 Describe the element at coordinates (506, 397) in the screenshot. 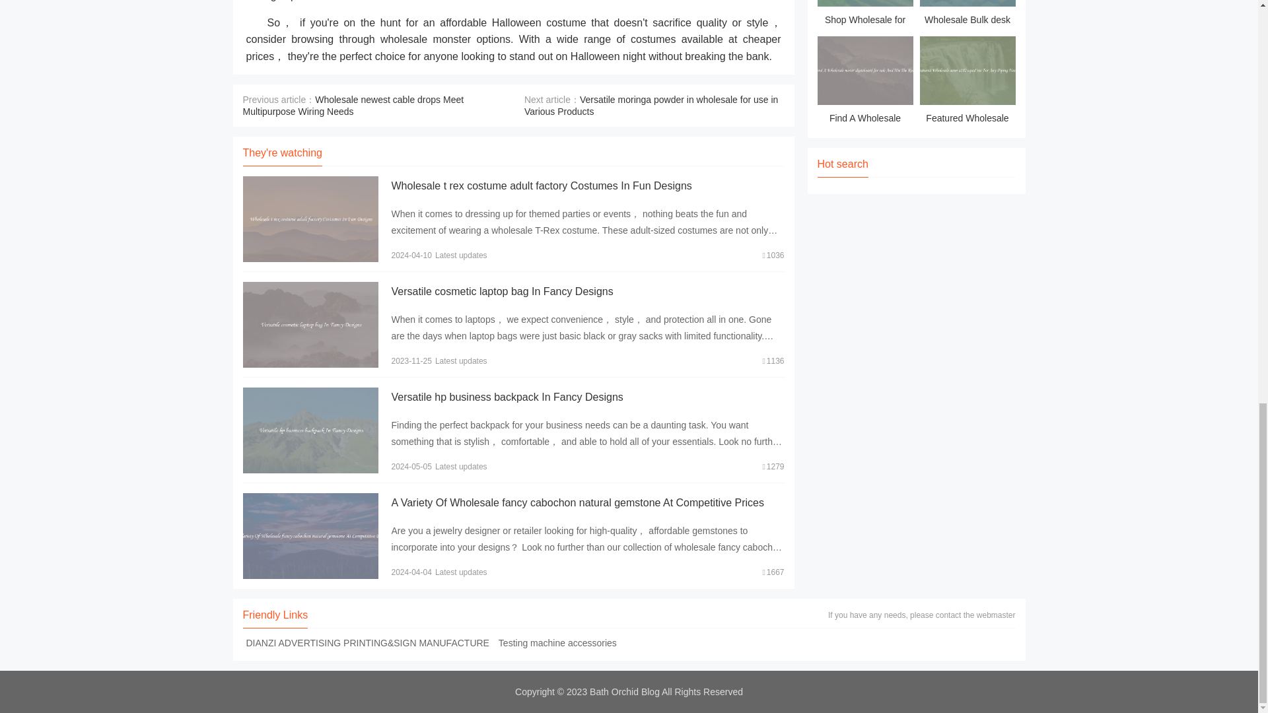

I see `Versatile hp business backpack In Fancy Designs` at that location.